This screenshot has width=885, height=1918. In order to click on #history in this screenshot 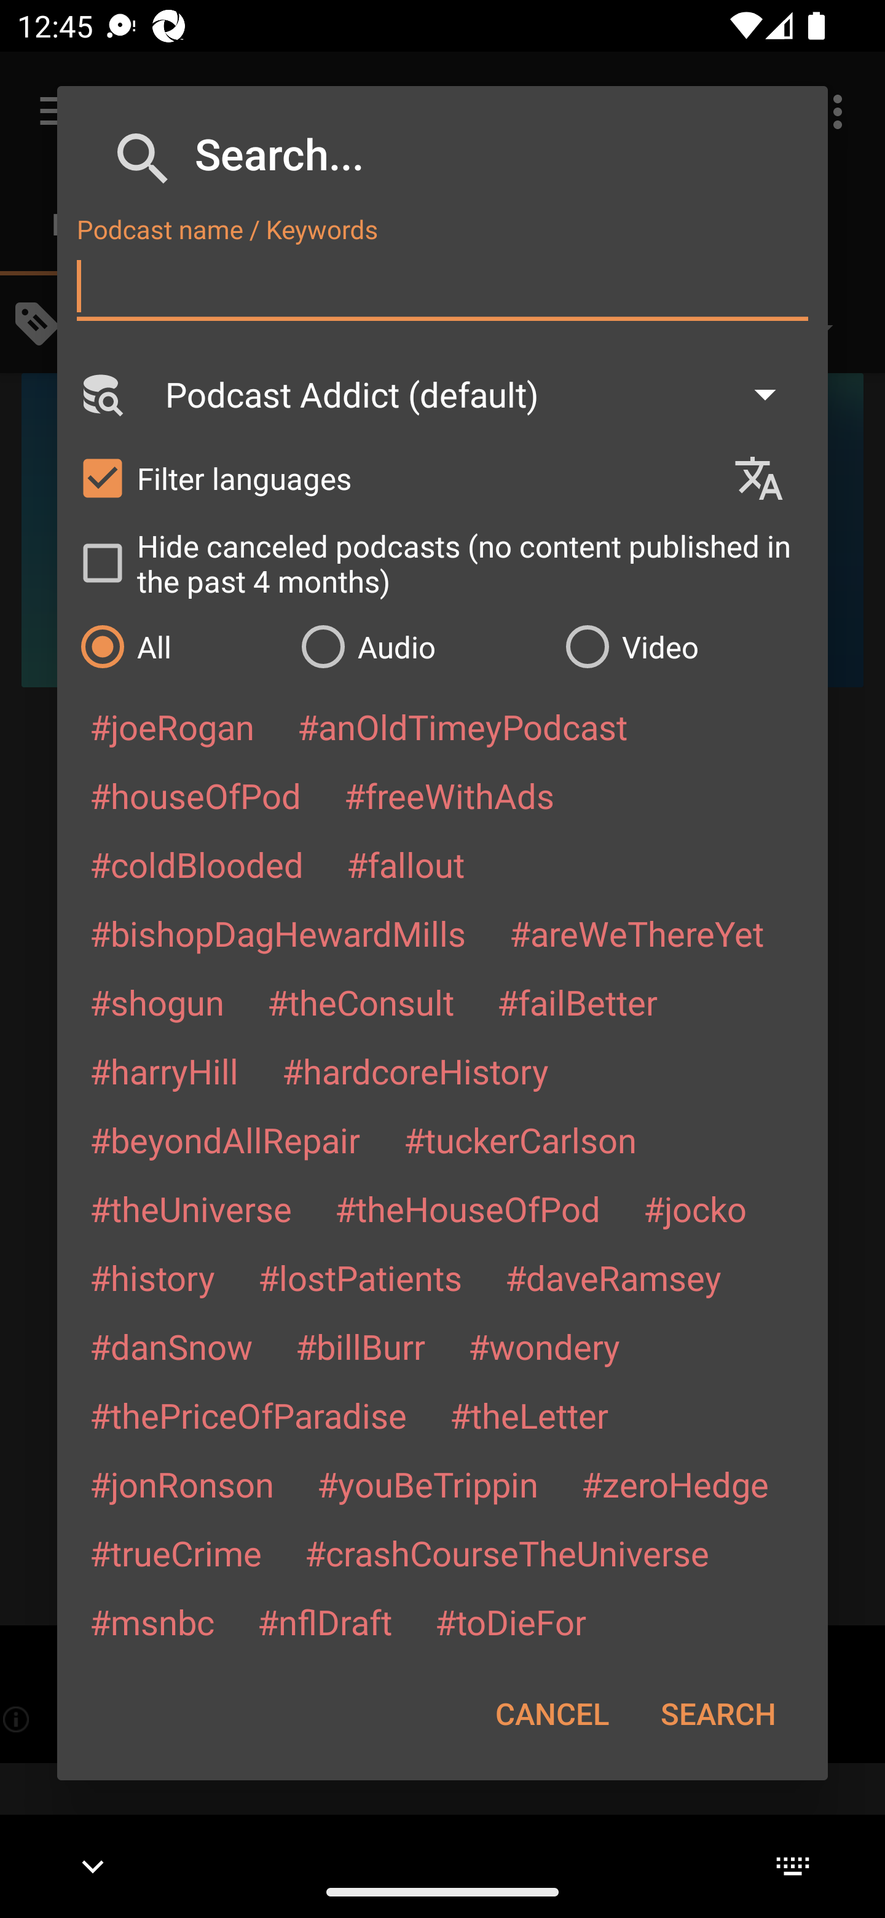, I will do `click(152, 1277)`.